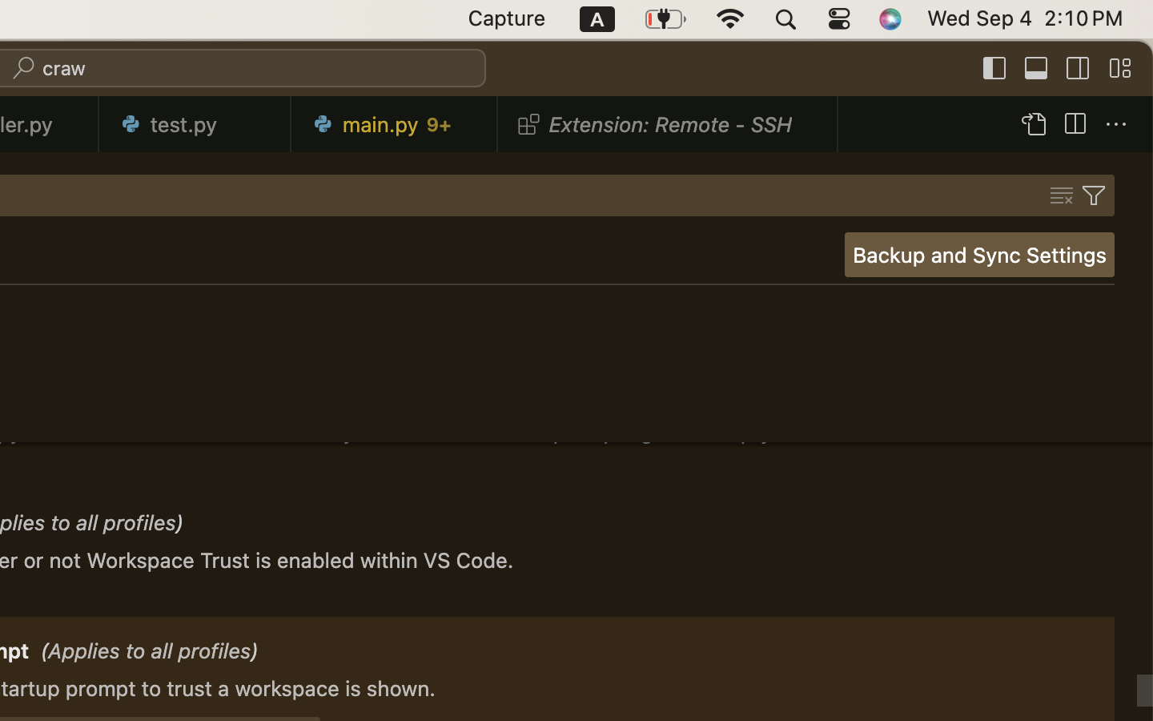 This screenshot has height=721, width=1153. Describe the element at coordinates (145, 367) in the screenshot. I see `Applies to all profiles` at that location.